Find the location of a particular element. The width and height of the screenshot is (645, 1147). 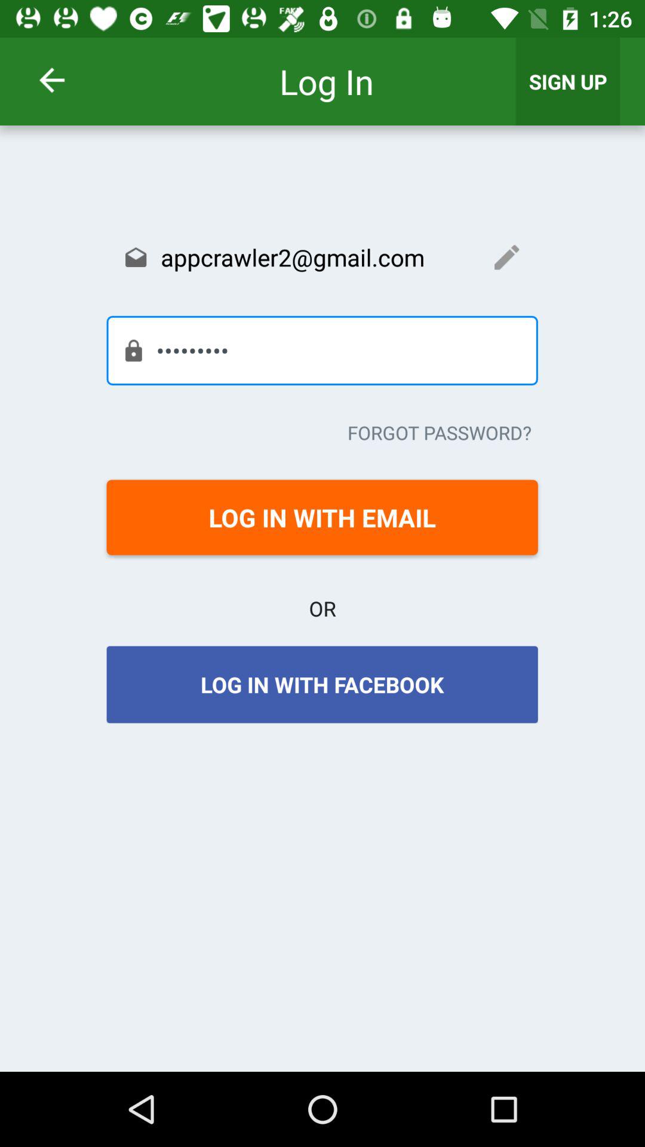

select the icon above the appcrawler2@gmail.com item is located at coordinates (568, 81).